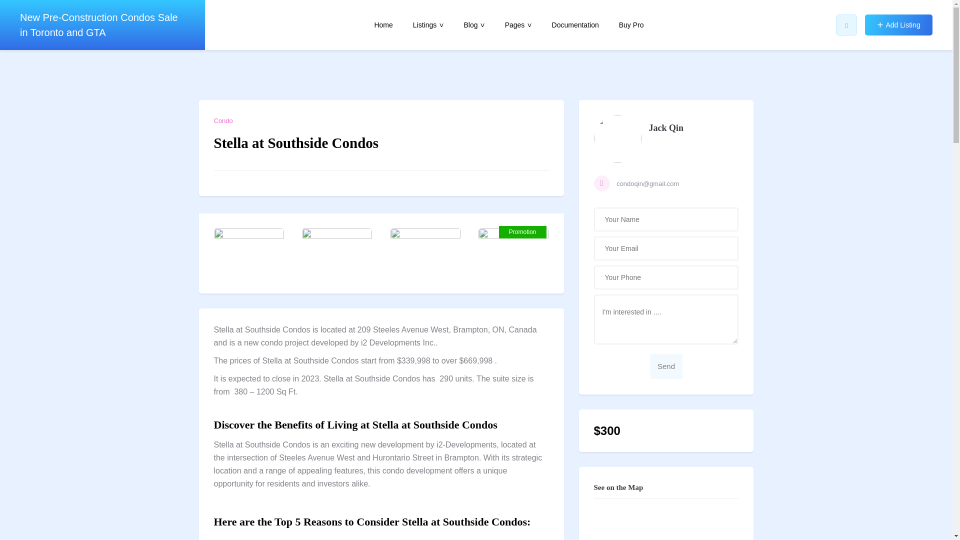  Describe the element at coordinates (428, 25) in the screenshot. I see `Listings` at that location.